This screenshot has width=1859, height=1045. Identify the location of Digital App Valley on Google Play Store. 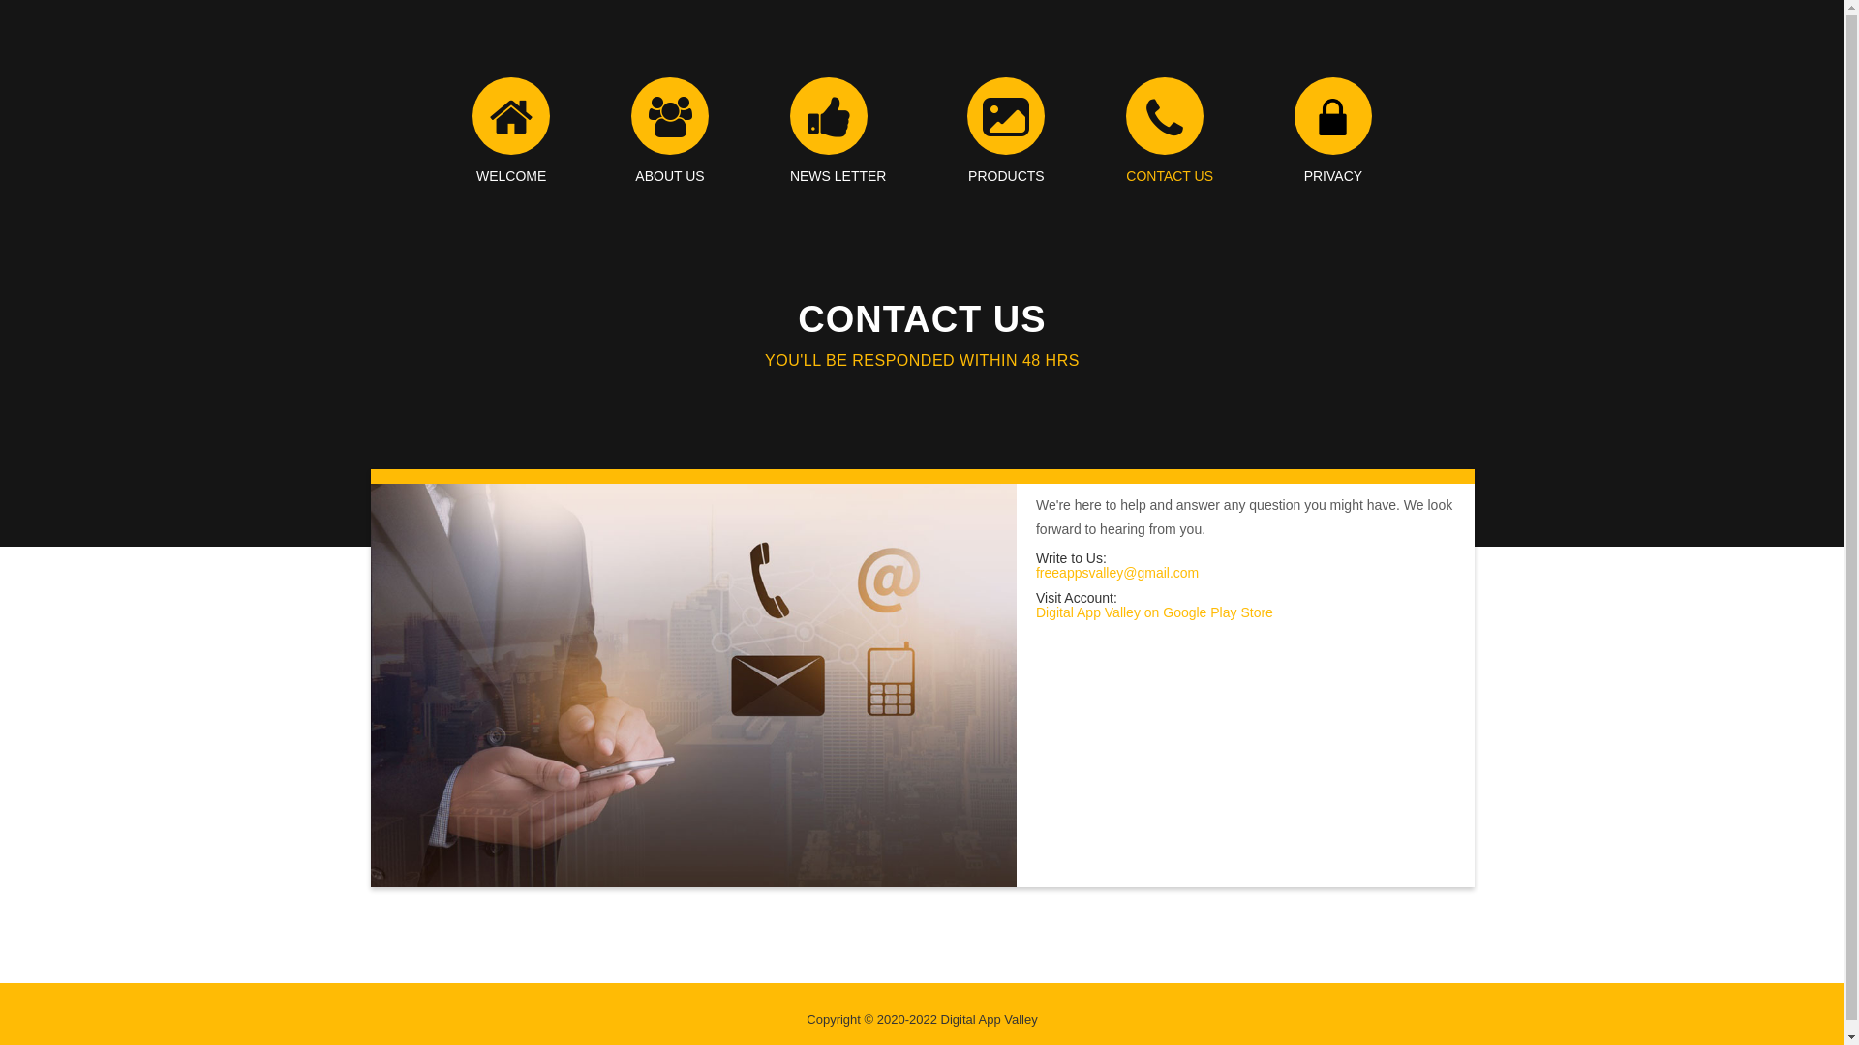
(1154, 612).